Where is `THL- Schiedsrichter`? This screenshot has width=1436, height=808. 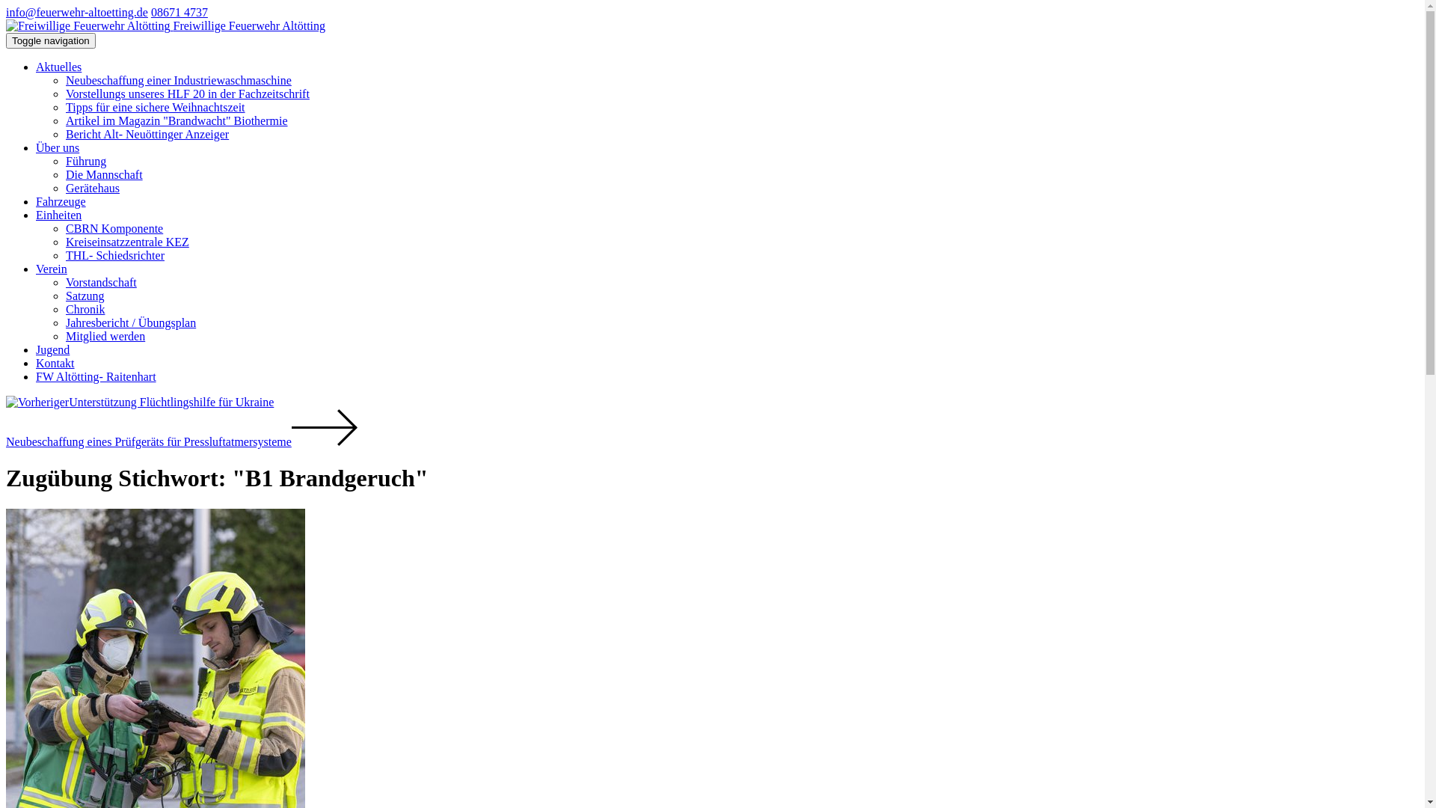 THL- Schiedsrichter is located at coordinates (115, 256).